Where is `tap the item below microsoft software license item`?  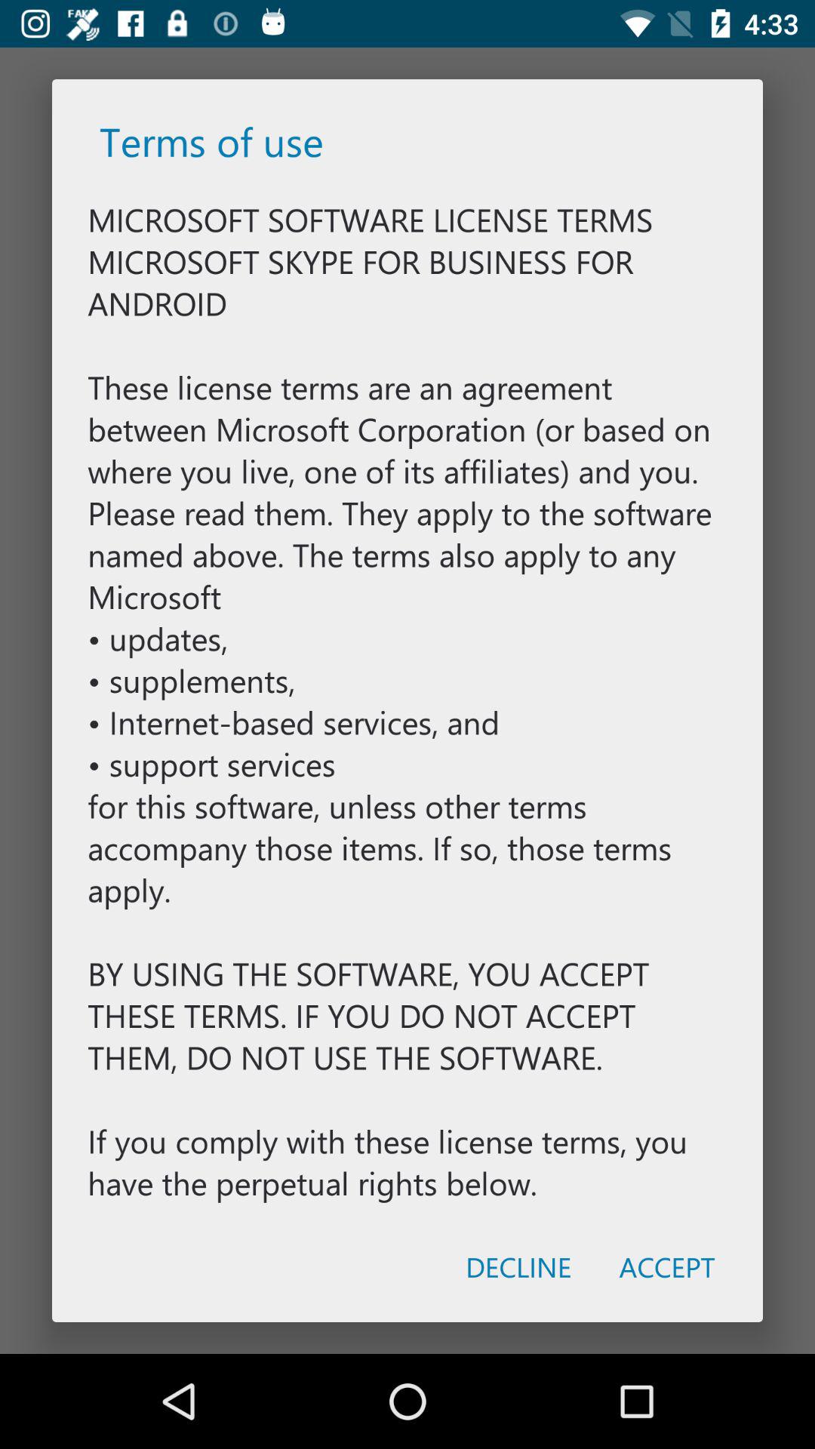
tap the item below microsoft software license item is located at coordinates (518, 1266).